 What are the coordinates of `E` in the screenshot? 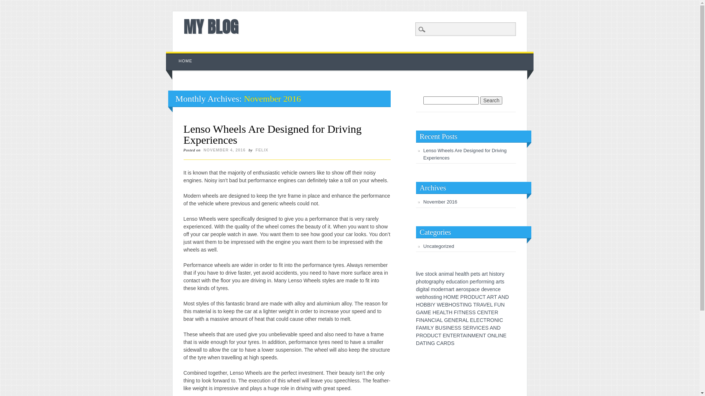 It's located at (467, 312).